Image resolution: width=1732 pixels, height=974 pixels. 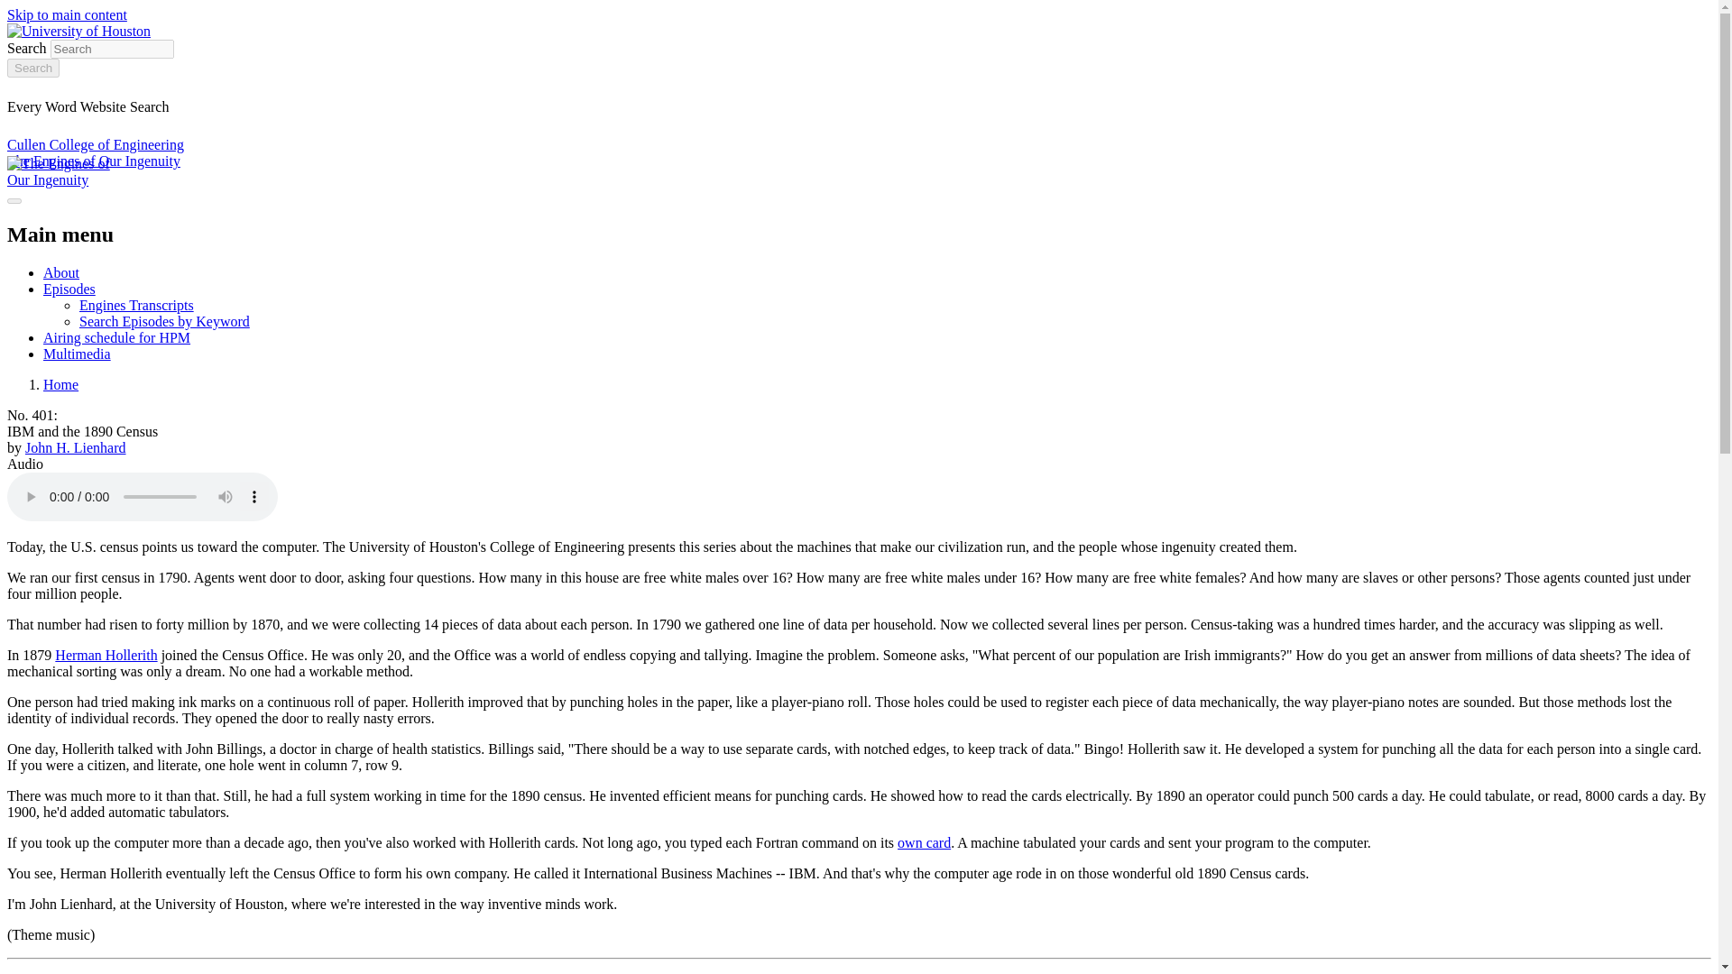 I want to click on Home, so click(x=60, y=384).